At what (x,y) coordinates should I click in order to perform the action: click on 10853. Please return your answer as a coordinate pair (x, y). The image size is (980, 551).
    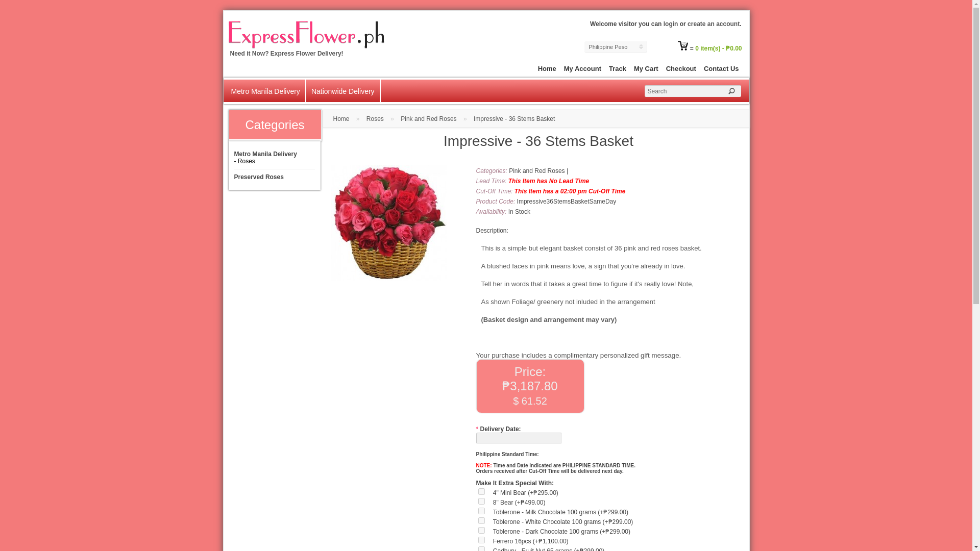
    Looking at the image, I should click on (481, 510).